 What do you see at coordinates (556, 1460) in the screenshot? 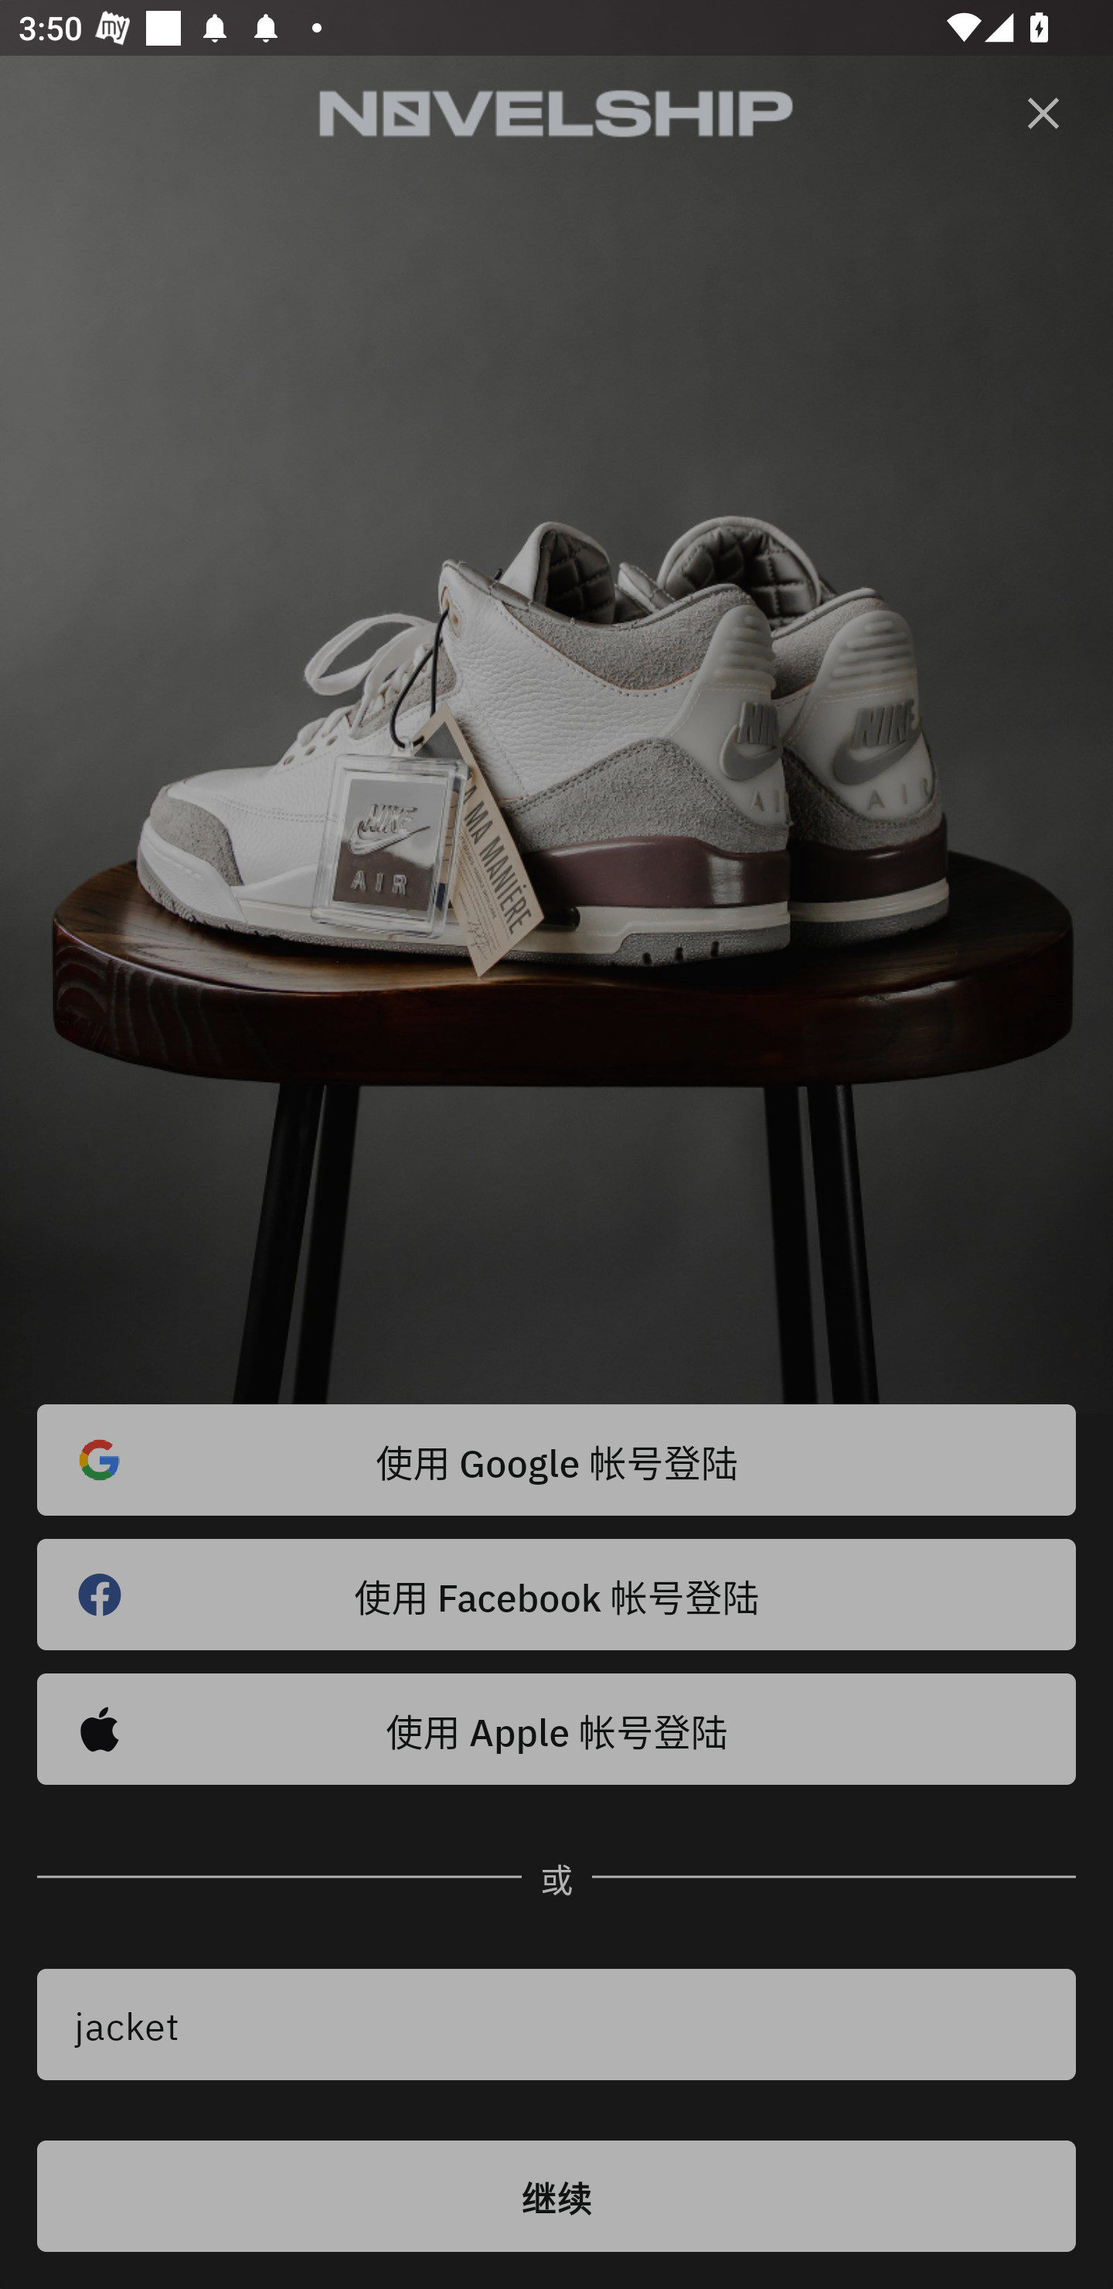
I see `使用 Google 帐号登陆` at bounding box center [556, 1460].